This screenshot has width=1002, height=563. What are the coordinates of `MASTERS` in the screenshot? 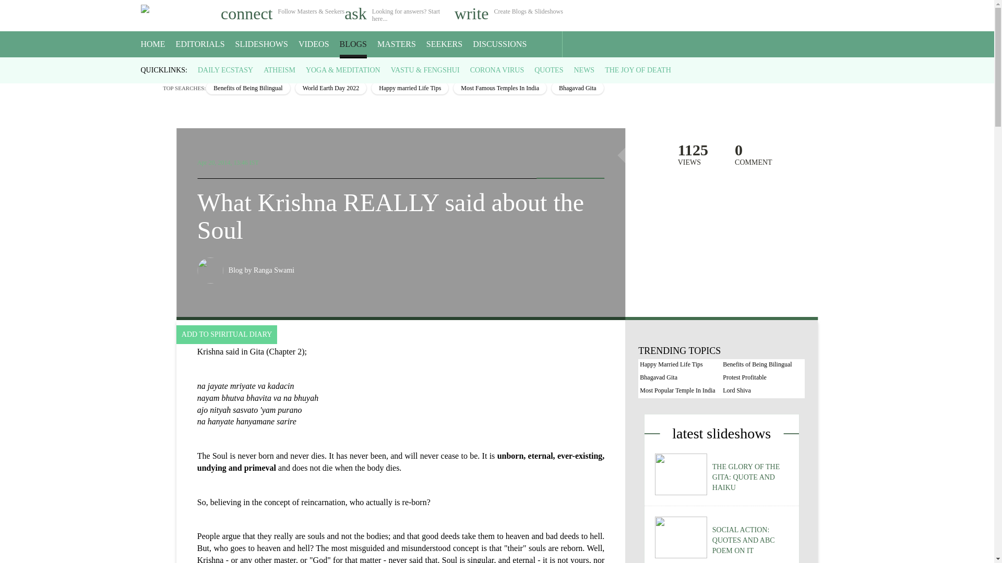 It's located at (397, 44).